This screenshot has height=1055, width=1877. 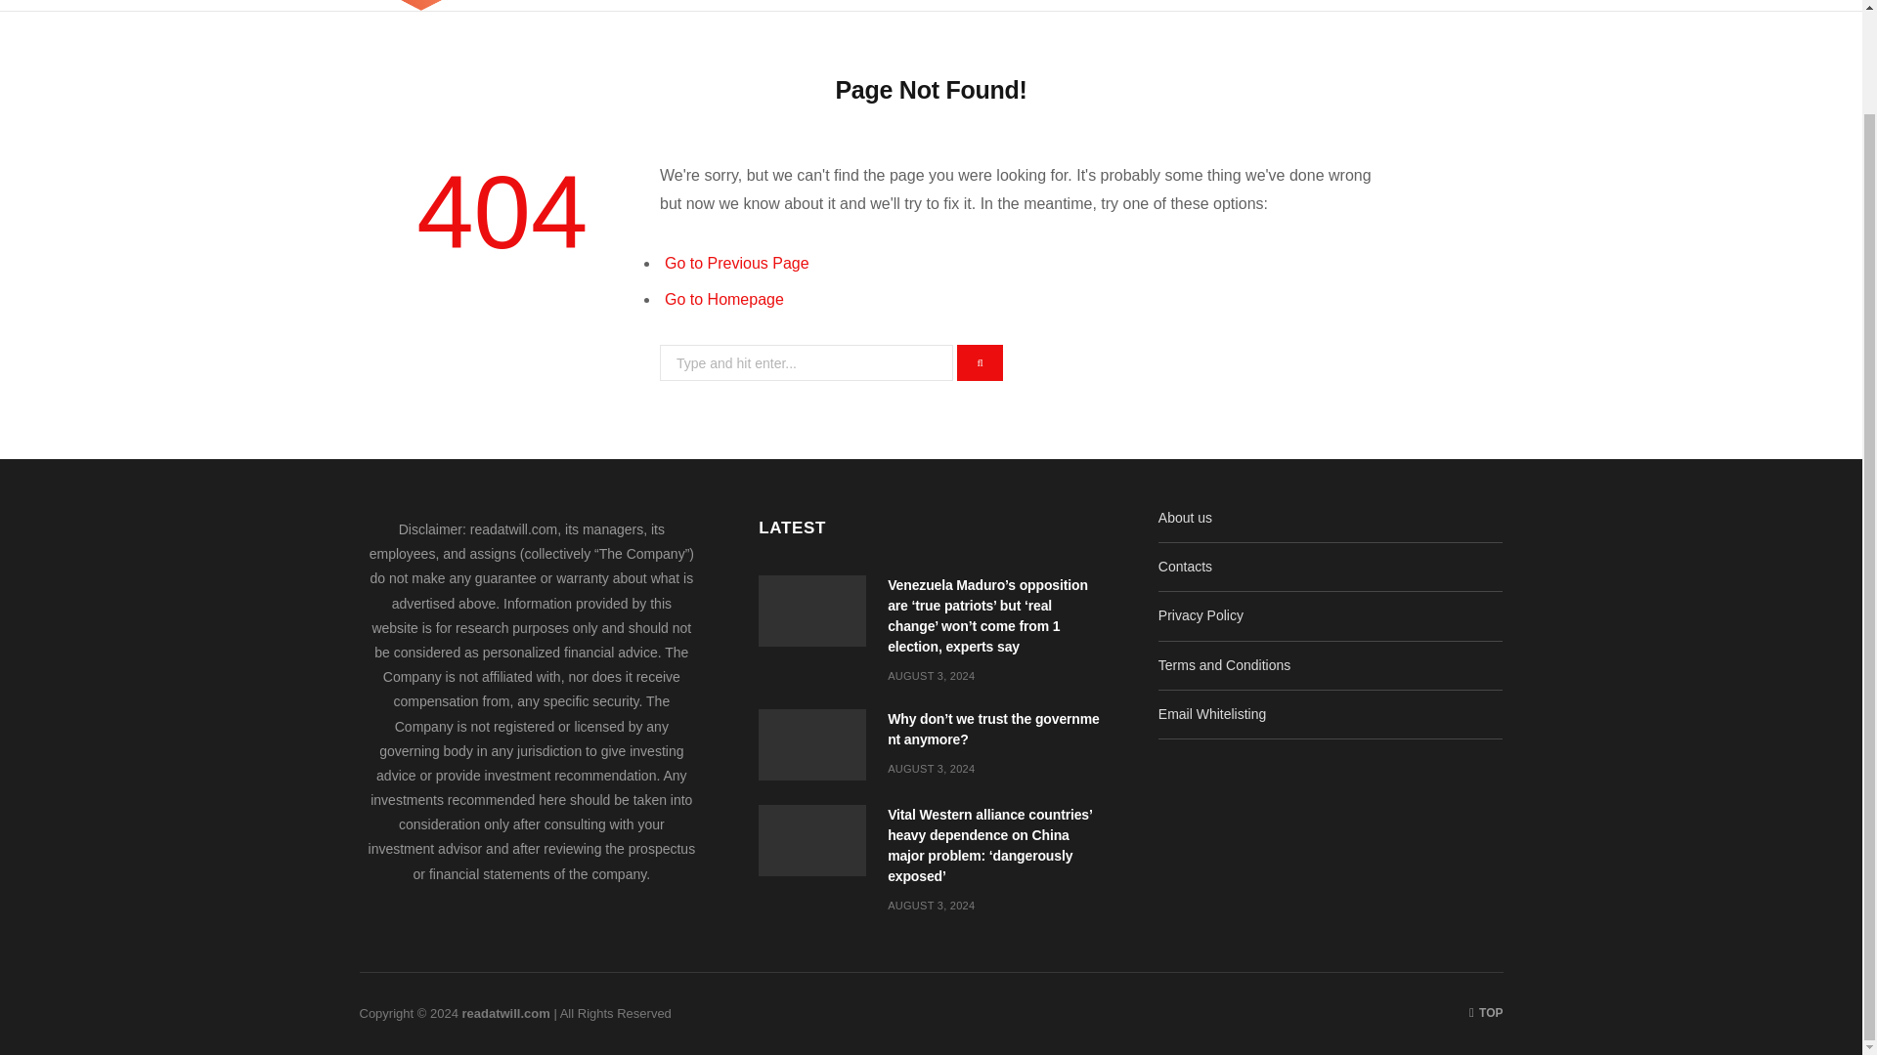 I want to click on About us, so click(x=1185, y=517).